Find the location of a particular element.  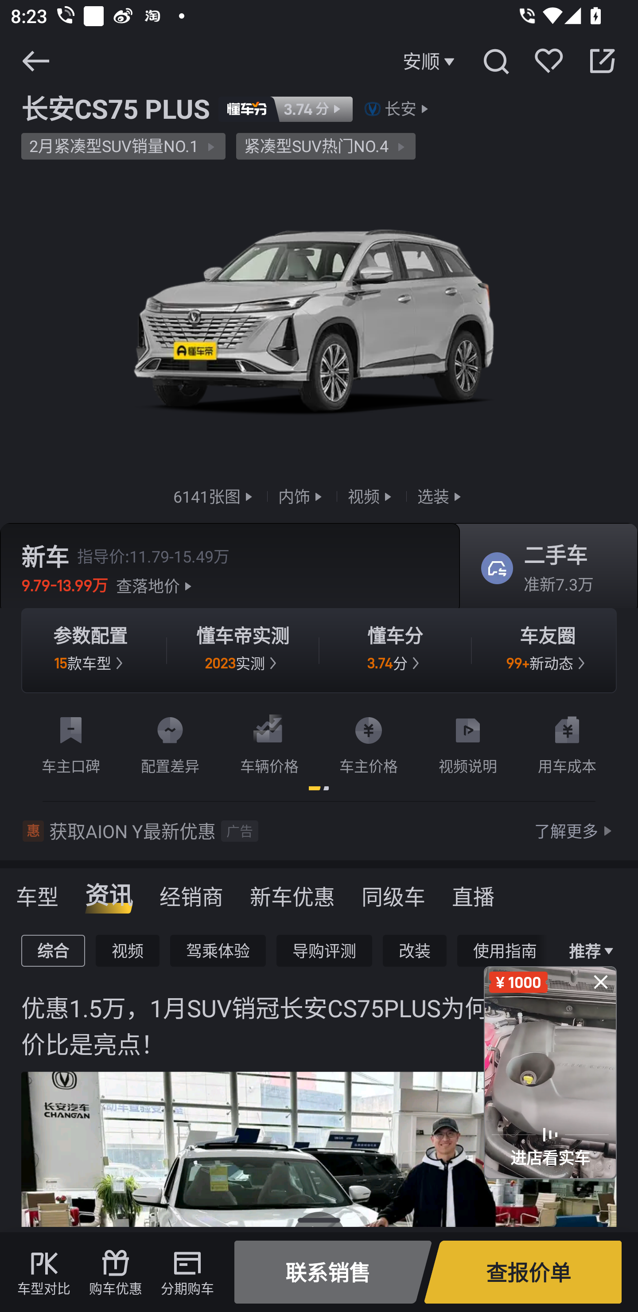

长安 is located at coordinates (401, 109).